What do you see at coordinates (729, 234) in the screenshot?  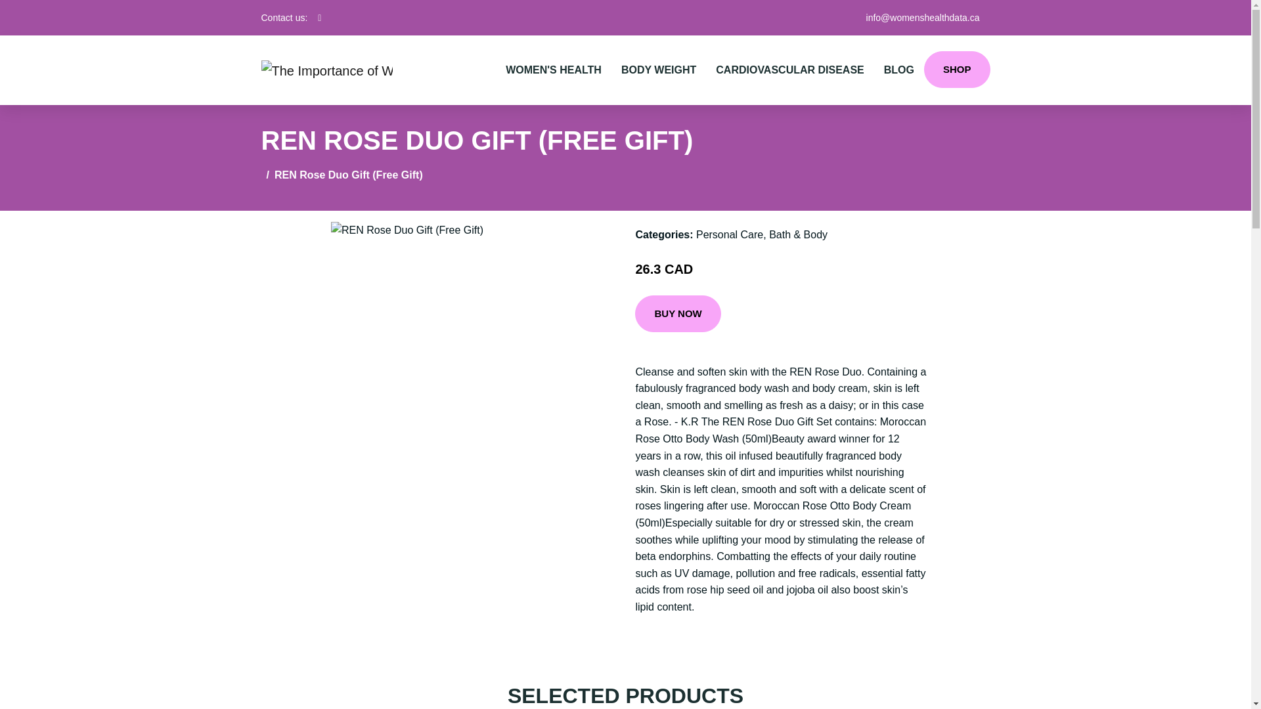 I see `Personal Care` at bounding box center [729, 234].